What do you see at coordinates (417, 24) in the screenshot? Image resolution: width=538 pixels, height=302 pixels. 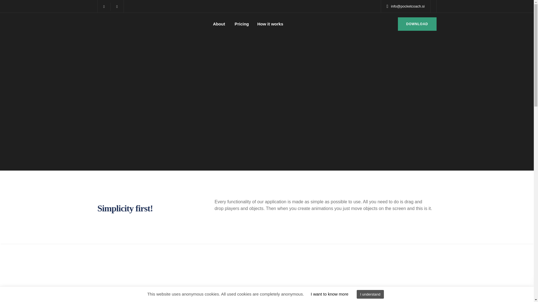 I see `DOWNLOAD` at bounding box center [417, 24].